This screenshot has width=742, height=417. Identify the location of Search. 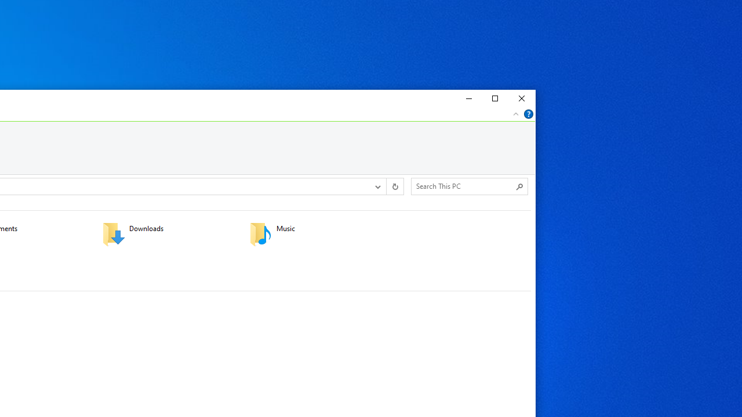
(519, 186).